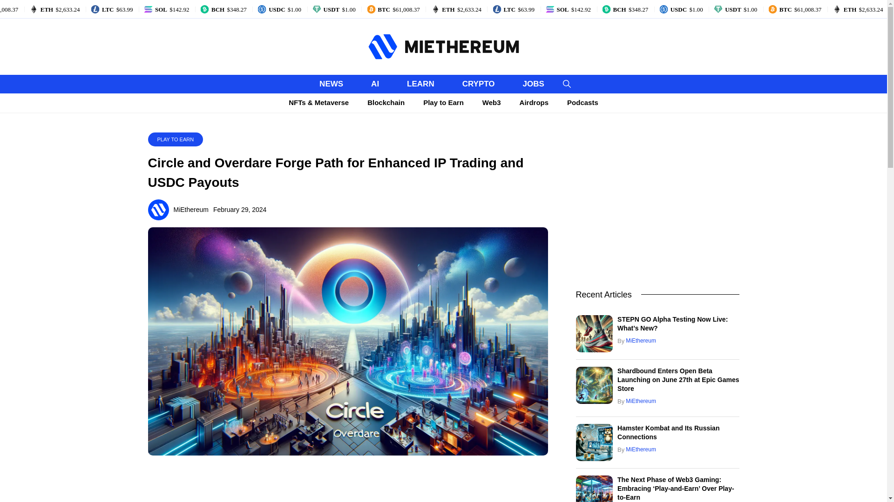 This screenshot has height=502, width=894. What do you see at coordinates (583, 102) in the screenshot?
I see `Podcasts` at bounding box center [583, 102].